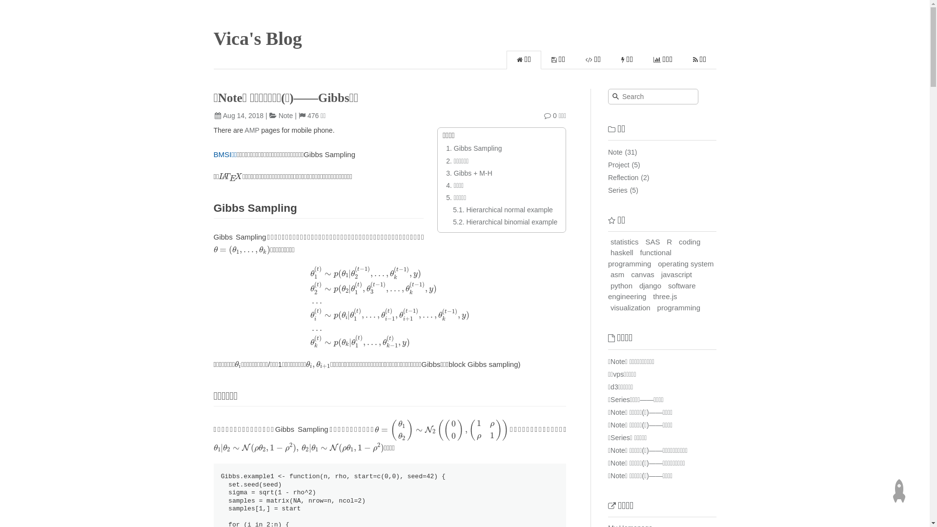 The height and width of the screenshot is (527, 937). Describe the element at coordinates (619, 165) in the screenshot. I see `Project` at that location.